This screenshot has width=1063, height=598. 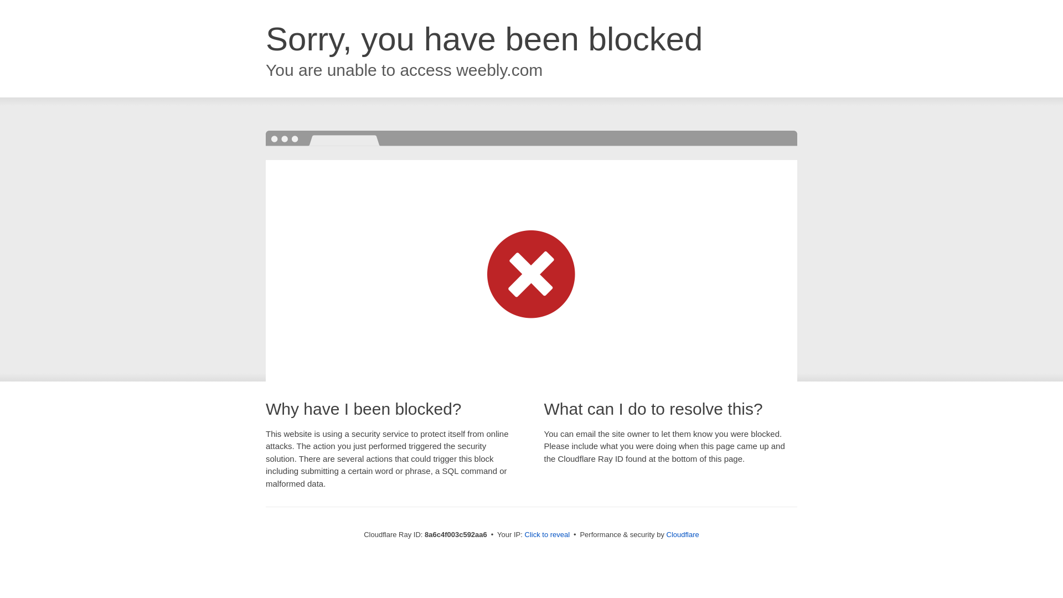 I want to click on Cloudflare, so click(x=683, y=534).